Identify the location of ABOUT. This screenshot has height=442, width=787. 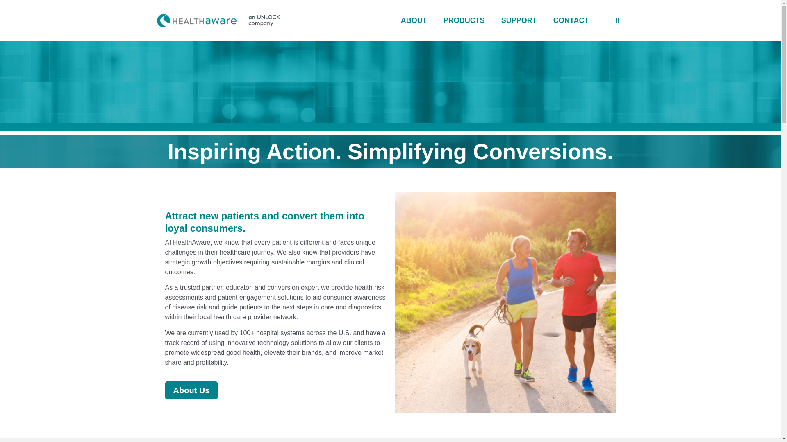
(414, 20).